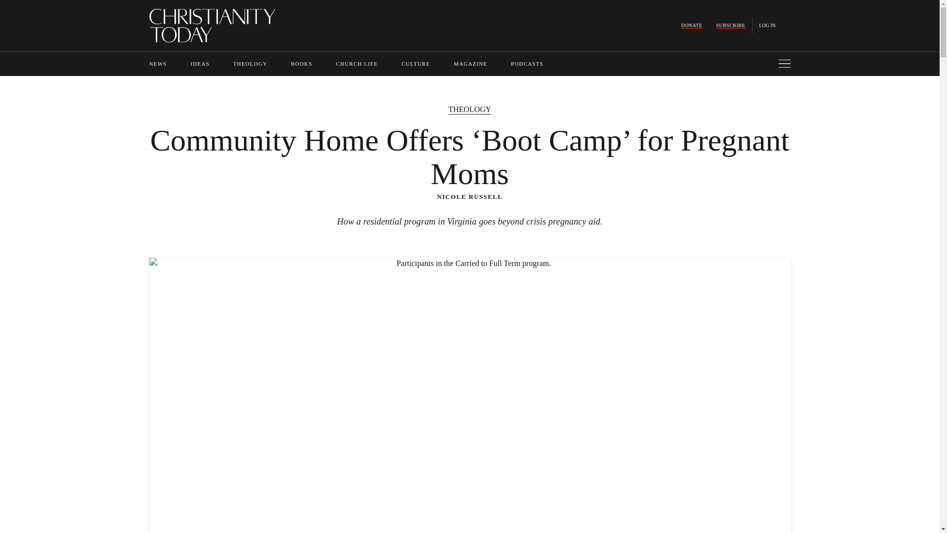  What do you see at coordinates (250, 64) in the screenshot?
I see `THEOLOGY` at bounding box center [250, 64].